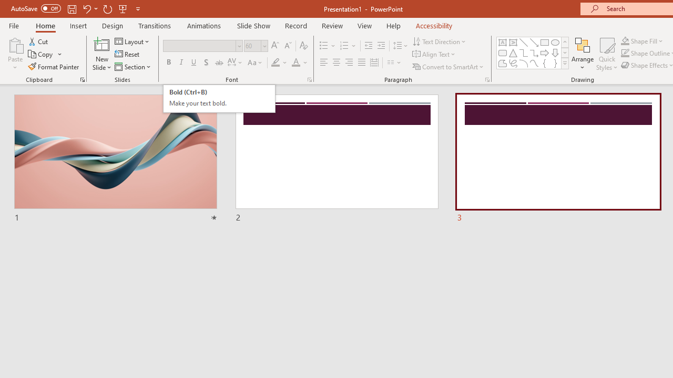 The image size is (673, 378). Describe the element at coordinates (288, 46) in the screenshot. I see `Line` at that location.